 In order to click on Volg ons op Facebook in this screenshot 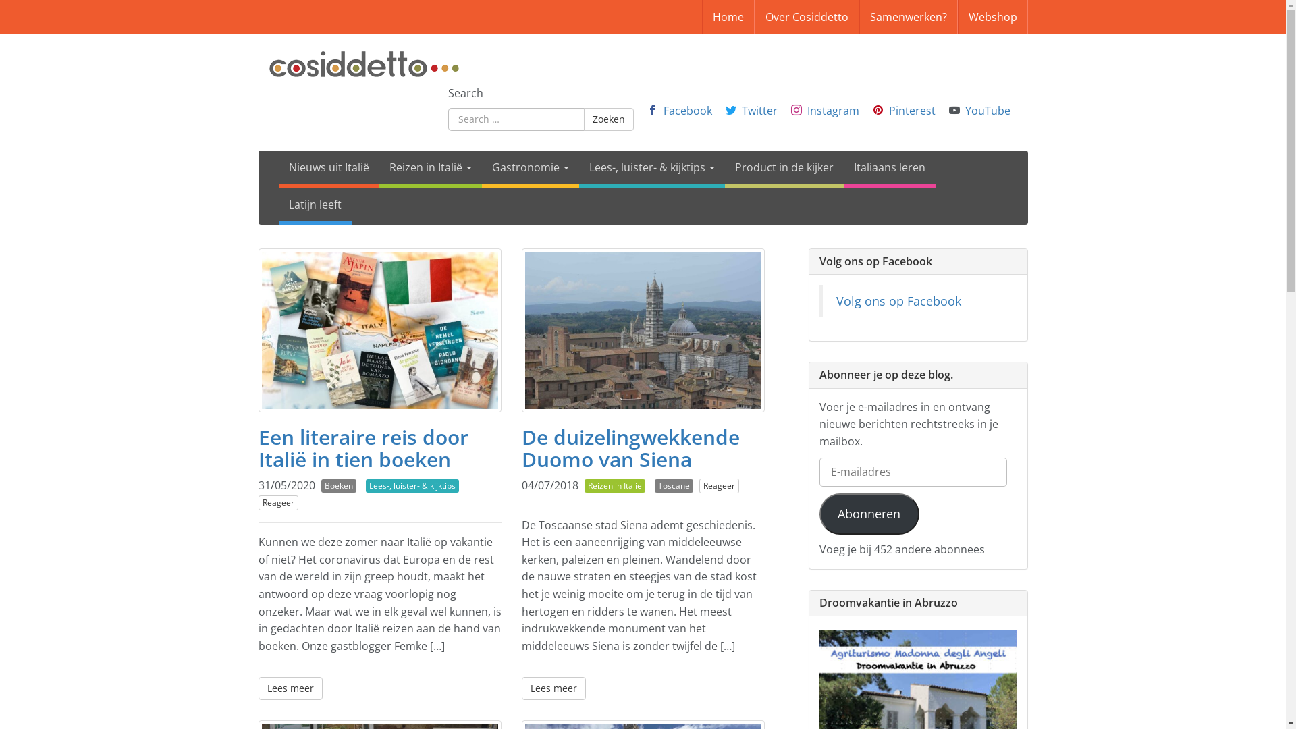, I will do `click(876, 261)`.